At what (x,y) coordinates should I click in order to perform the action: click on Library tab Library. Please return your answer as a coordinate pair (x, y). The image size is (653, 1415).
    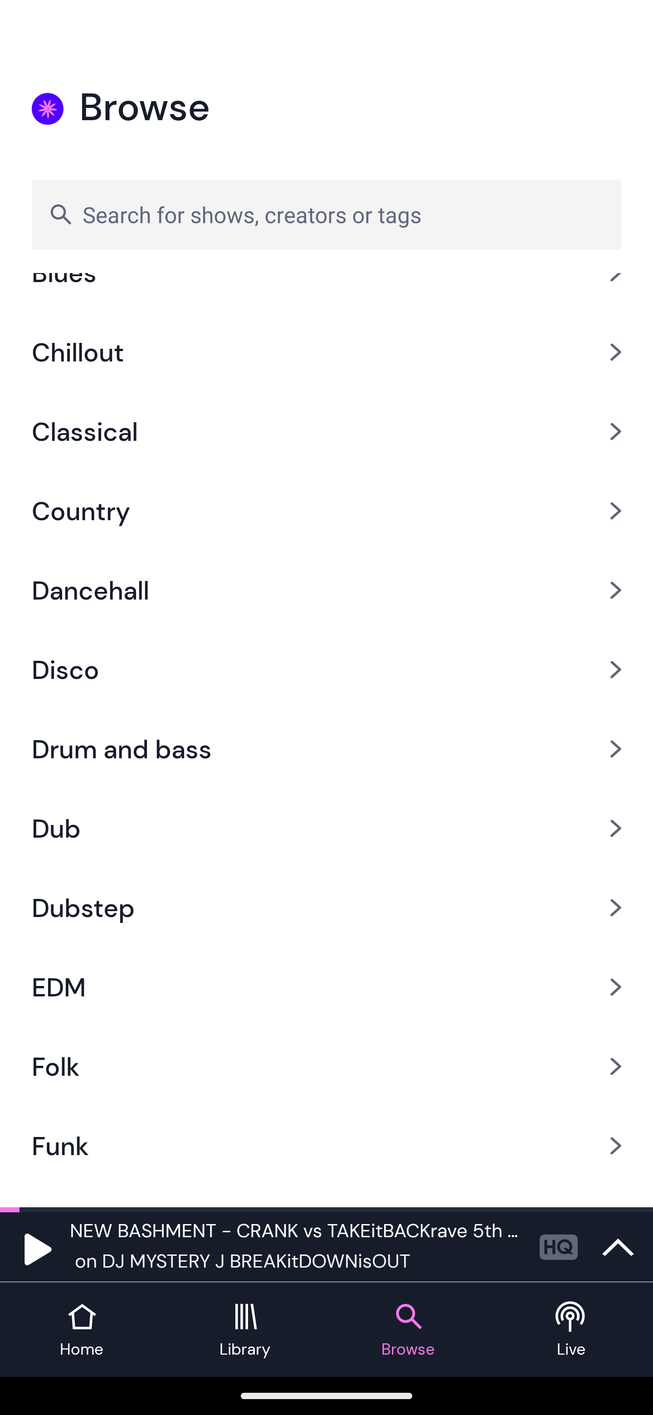
    Looking at the image, I should click on (245, 1330).